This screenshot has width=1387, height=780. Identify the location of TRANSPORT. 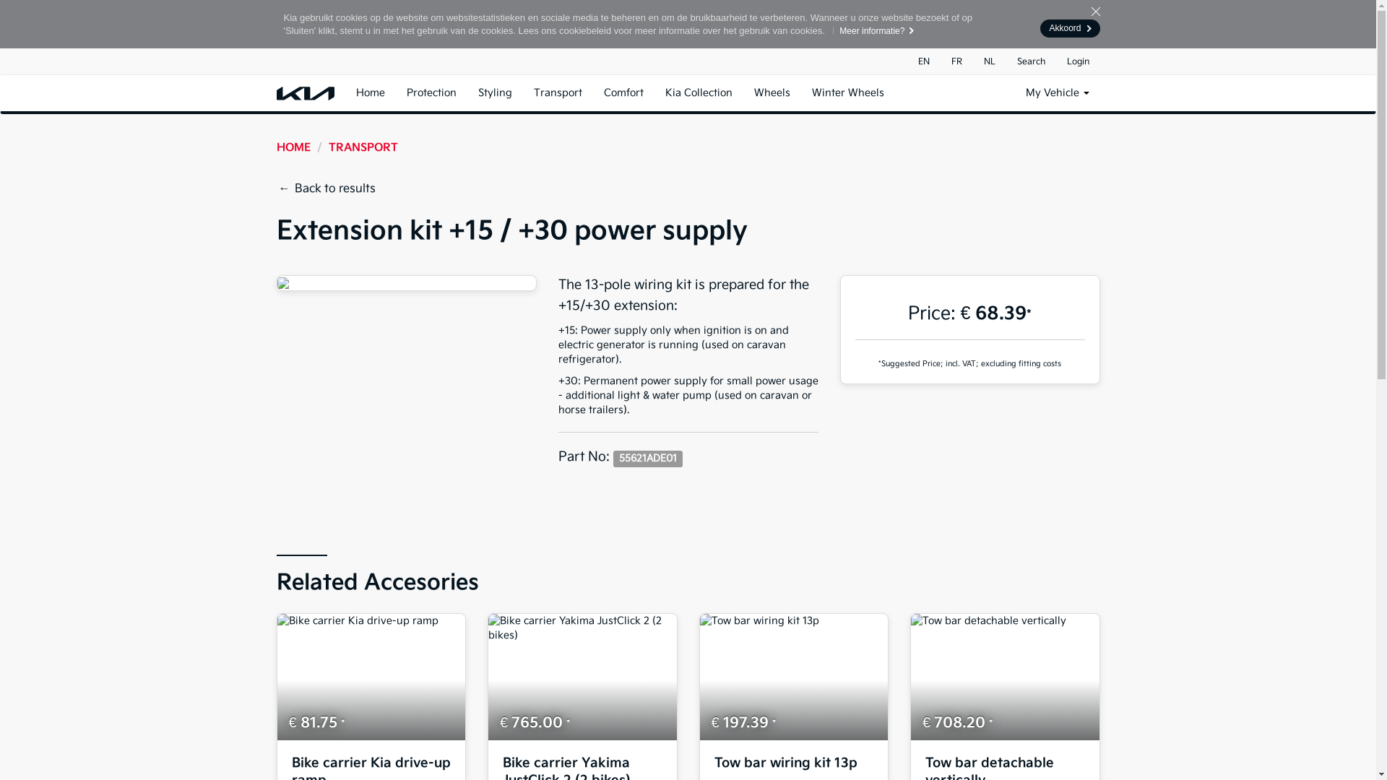
(363, 147).